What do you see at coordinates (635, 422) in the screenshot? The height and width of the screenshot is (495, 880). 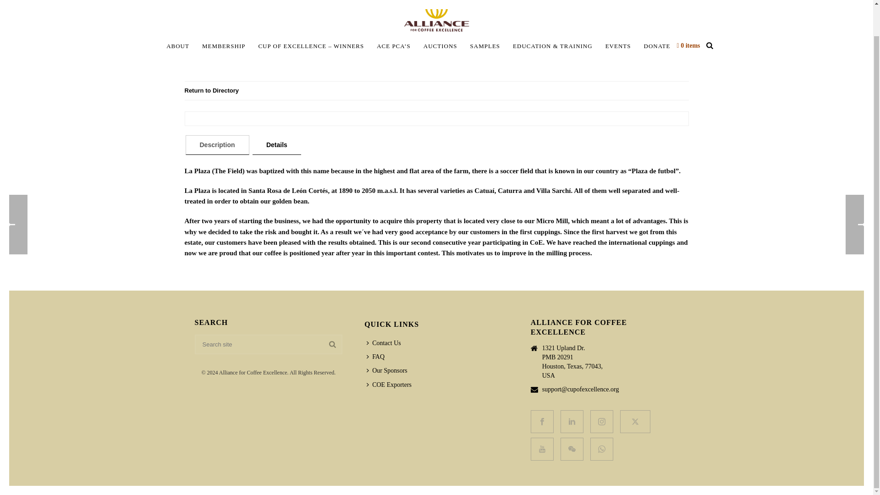 I see `Follow Us on twitter` at bounding box center [635, 422].